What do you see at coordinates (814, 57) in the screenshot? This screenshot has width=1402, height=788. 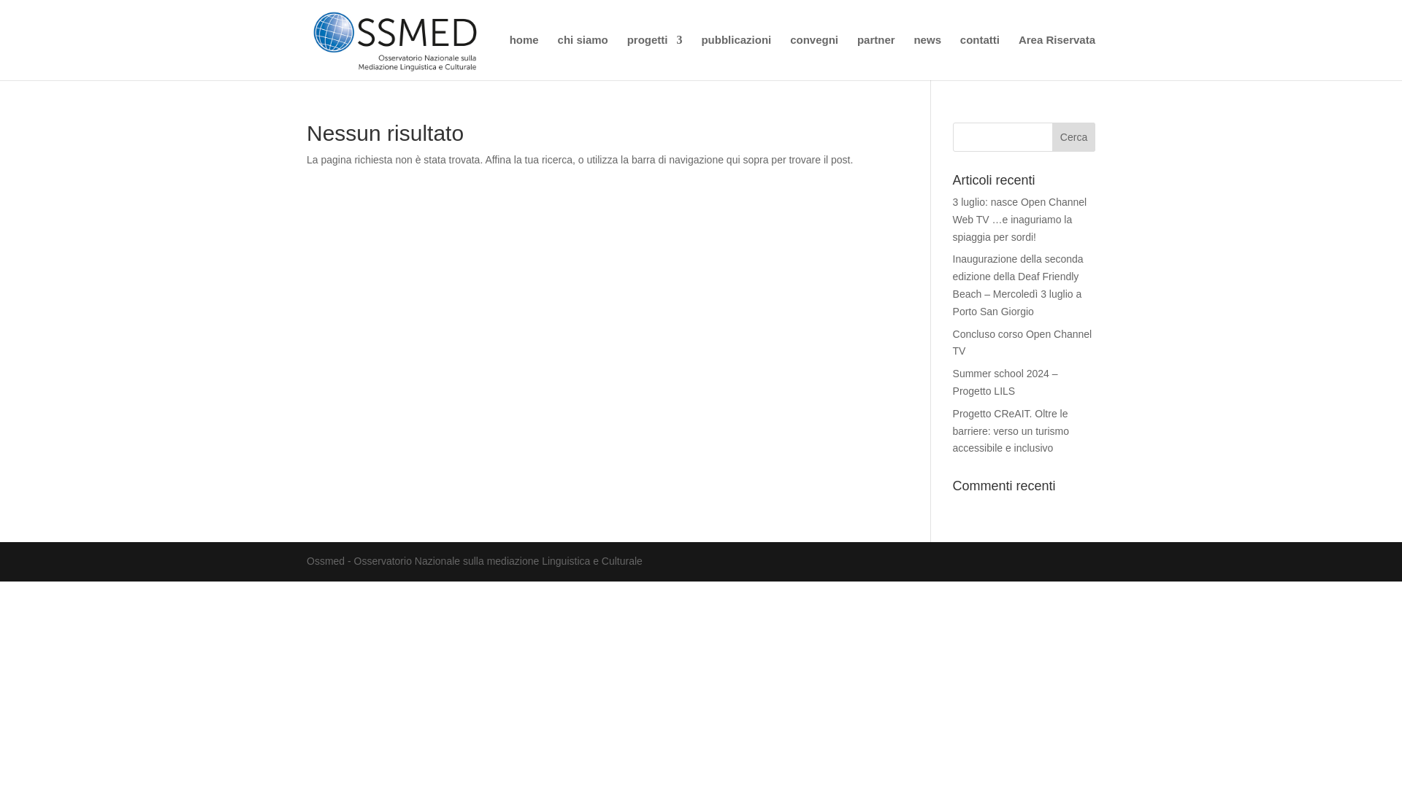 I see `convegni` at bounding box center [814, 57].